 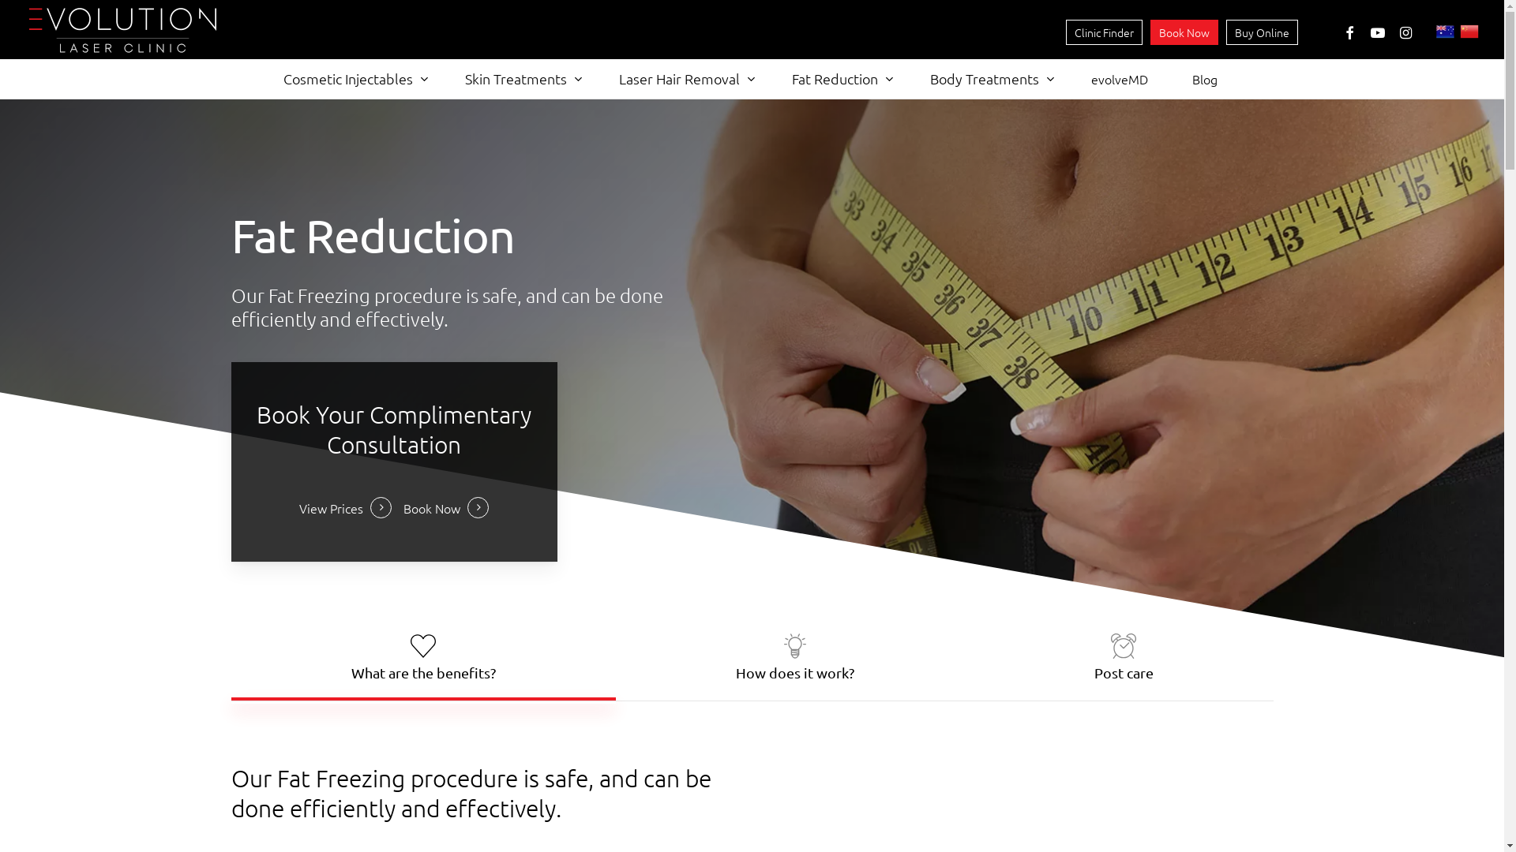 What do you see at coordinates (423, 657) in the screenshot?
I see `What are the benefits?` at bounding box center [423, 657].